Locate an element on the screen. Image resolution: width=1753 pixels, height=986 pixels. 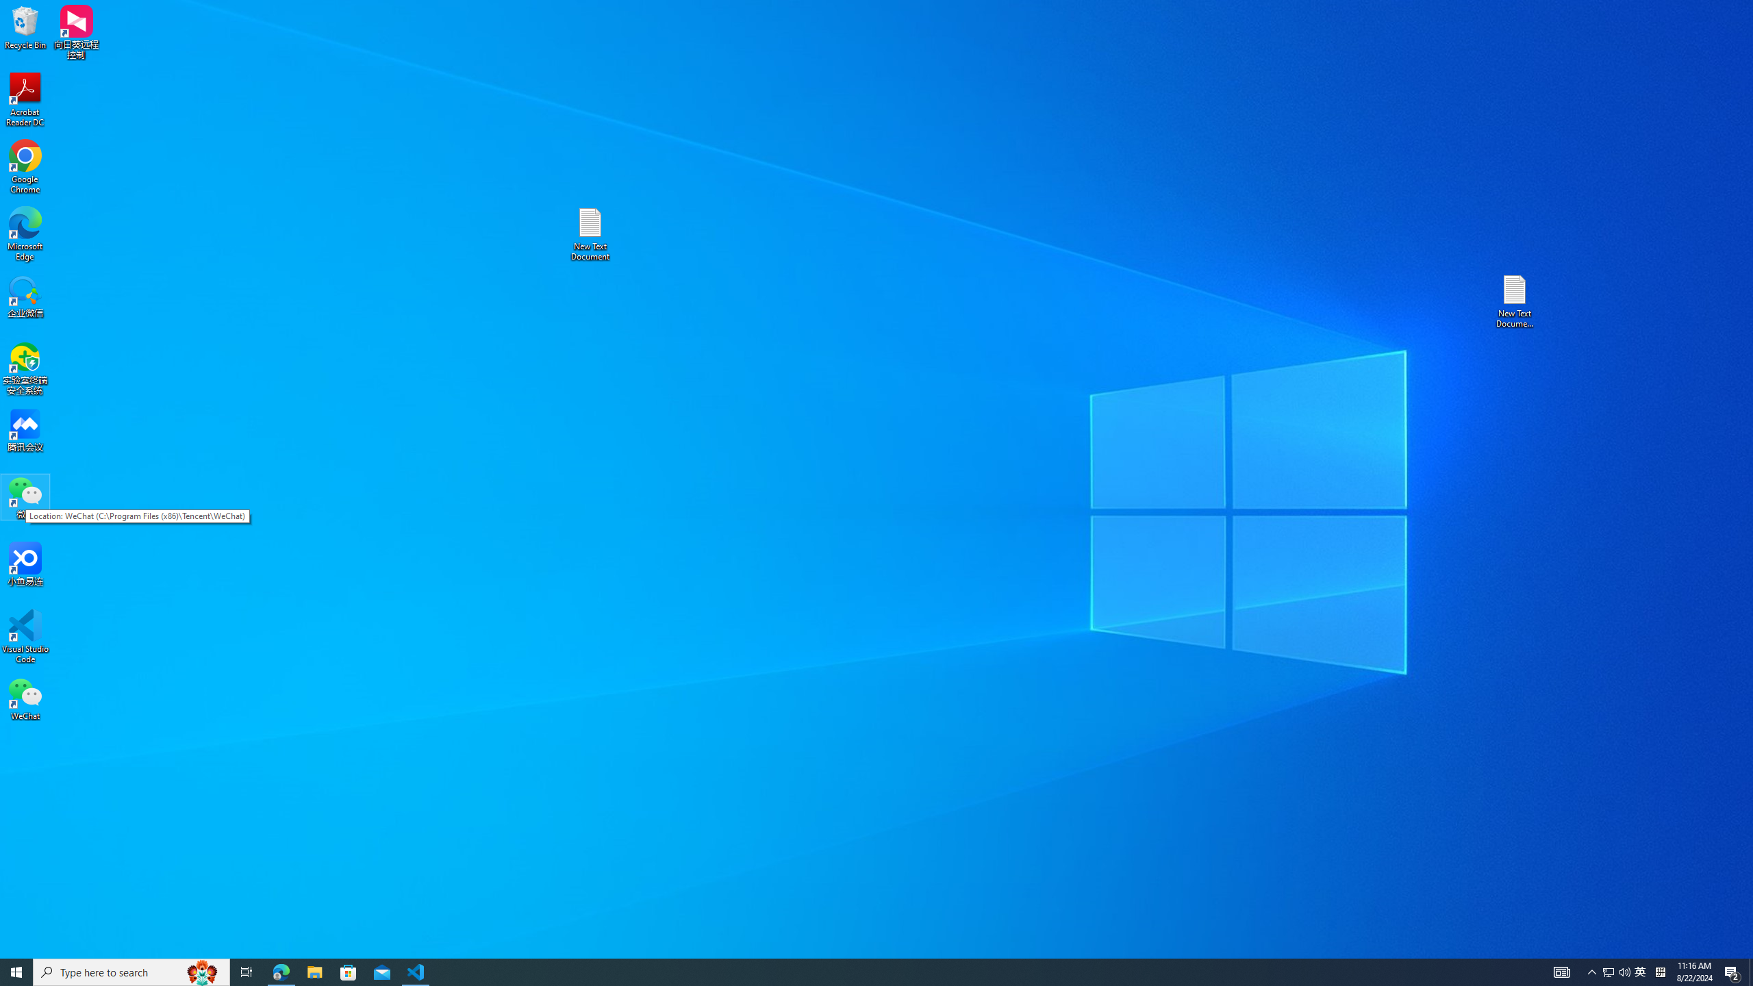
Notification Chevron is located at coordinates (1593, 972).